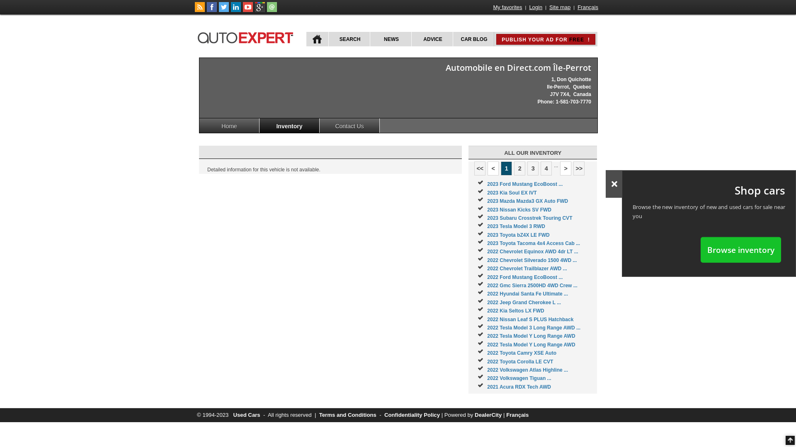  What do you see at coordinates (473, 39) in the screenshot?
I see `CAR BLOG` at bounding box center [473, 39].